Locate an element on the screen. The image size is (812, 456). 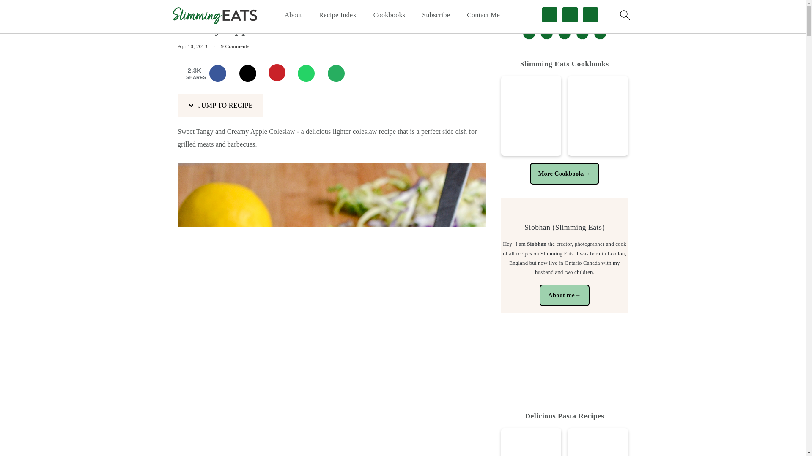
Share on Facebook is located at coordinates (222, 73).